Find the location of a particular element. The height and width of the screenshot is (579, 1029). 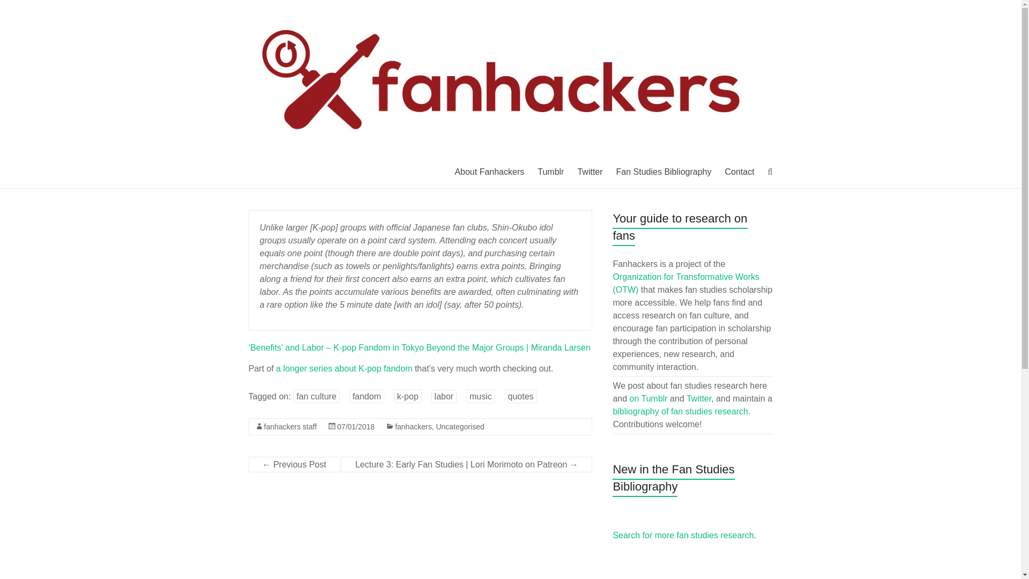

Search for more fan studies research is located at coordinates (683, 535).